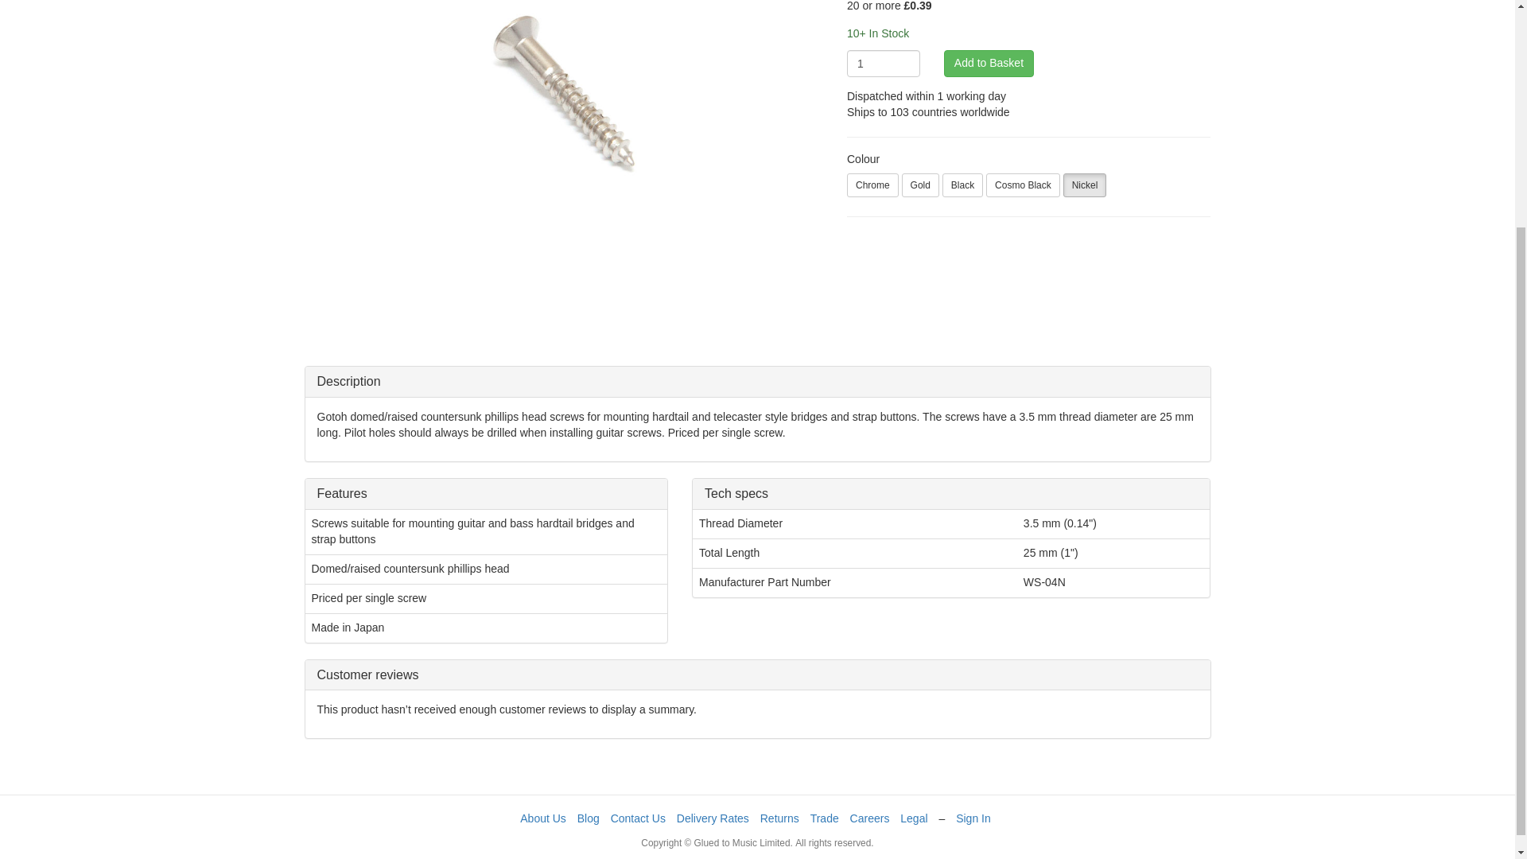 This screenshot has width=1527, height=859. What do you see at coordinates (988, 64) in the screenshot?
I see `Add to Basket` at bounding box center [988, 64].